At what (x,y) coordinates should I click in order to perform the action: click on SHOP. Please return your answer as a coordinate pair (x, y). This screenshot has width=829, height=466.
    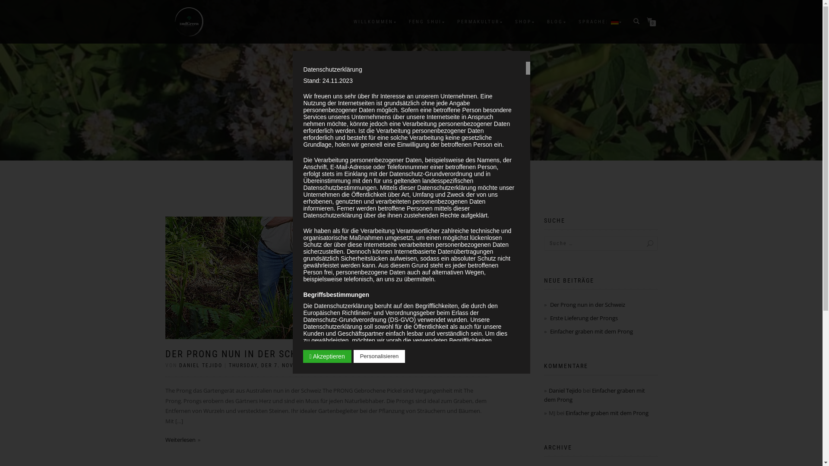
    Looking at the image, I should click on (523, 22).